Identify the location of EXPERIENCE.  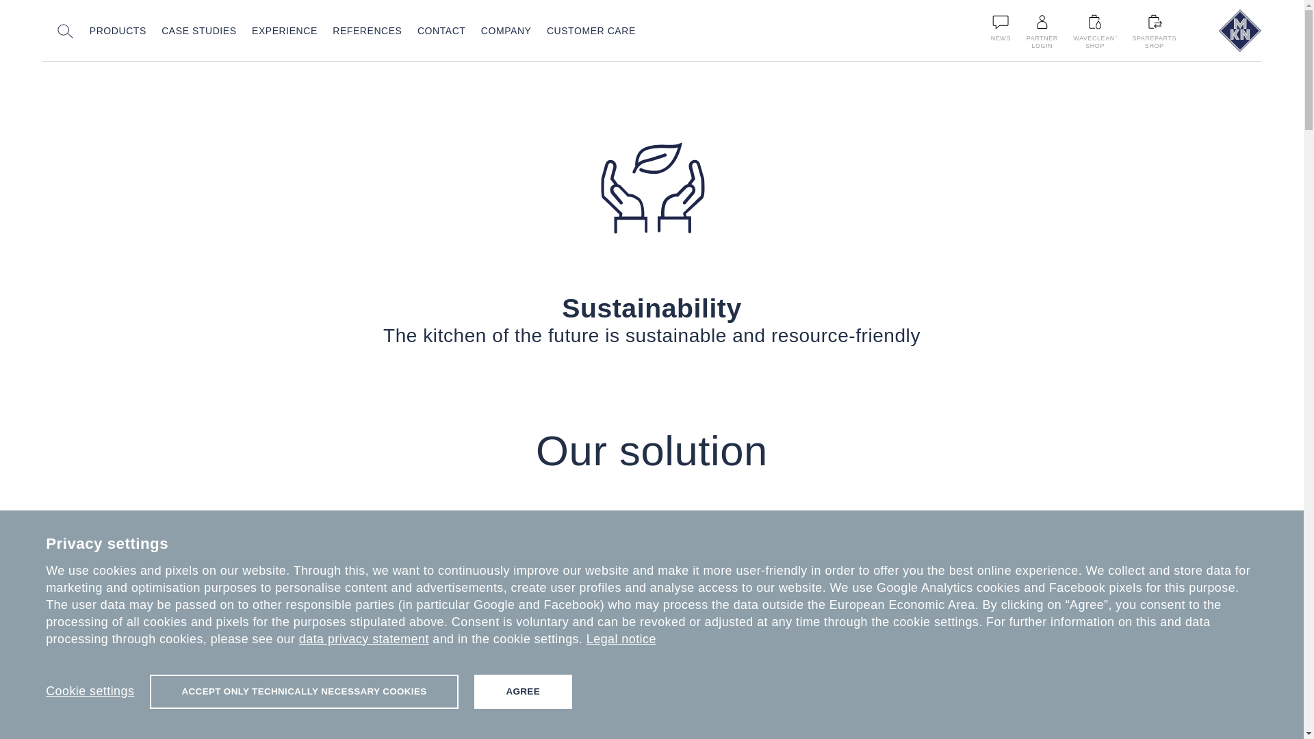
(118, 31).